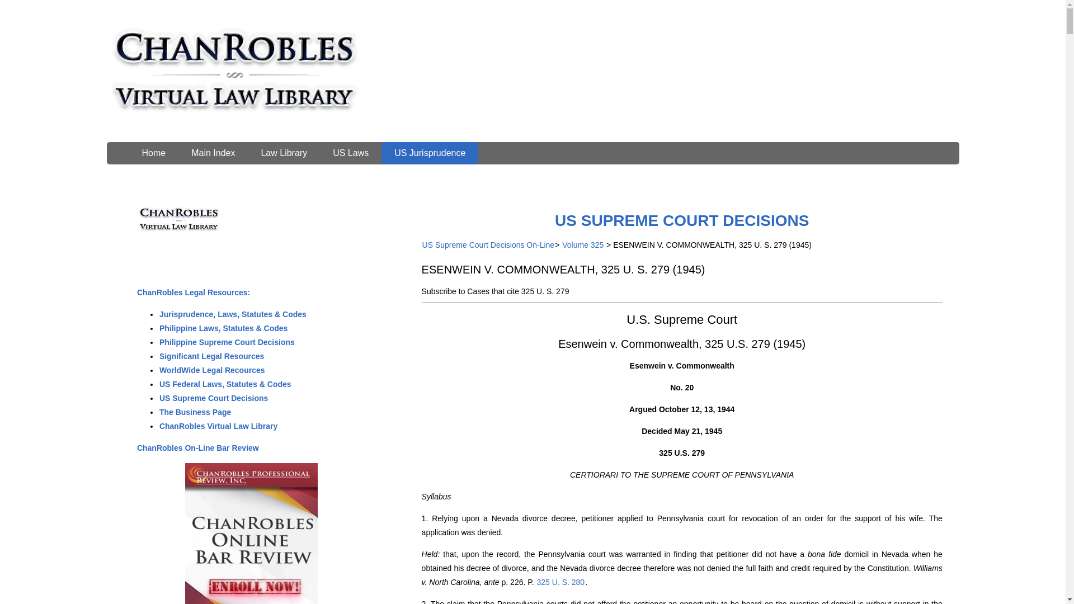 The image size is (1074, 604). Describe the element at coordinates (560, 582) in the screenshot. I see `325 U. S. 280` at that location.